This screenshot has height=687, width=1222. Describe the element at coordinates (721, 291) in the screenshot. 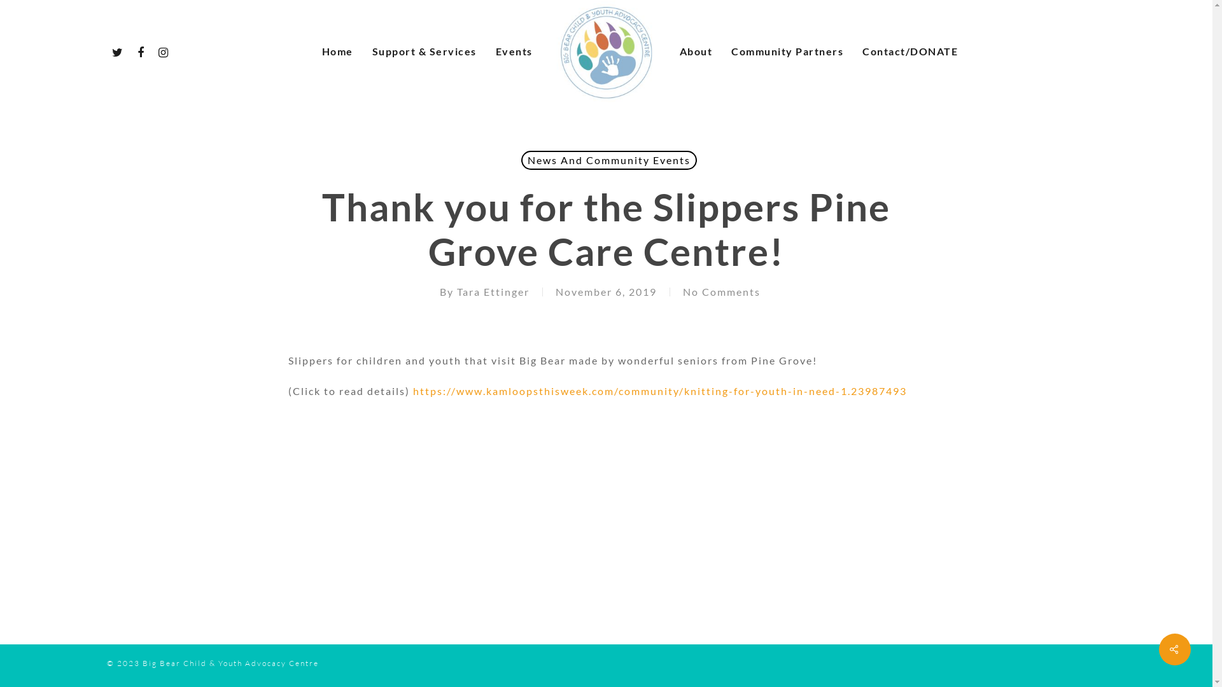

I see `No Comments` at that location.